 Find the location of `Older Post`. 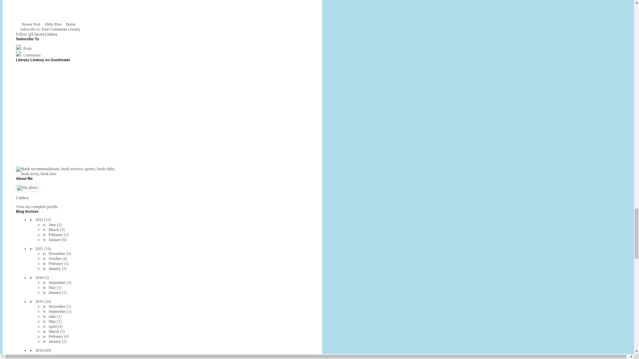

Older Post is located at coordinates (53, 24).